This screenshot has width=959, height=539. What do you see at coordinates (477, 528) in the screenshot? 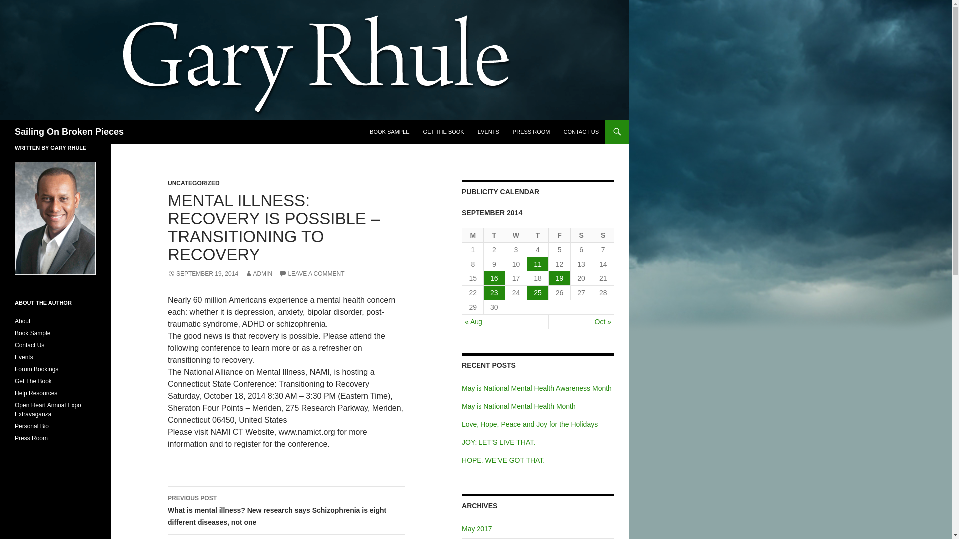
I see `May 2017` at bounding box center [477, 528].